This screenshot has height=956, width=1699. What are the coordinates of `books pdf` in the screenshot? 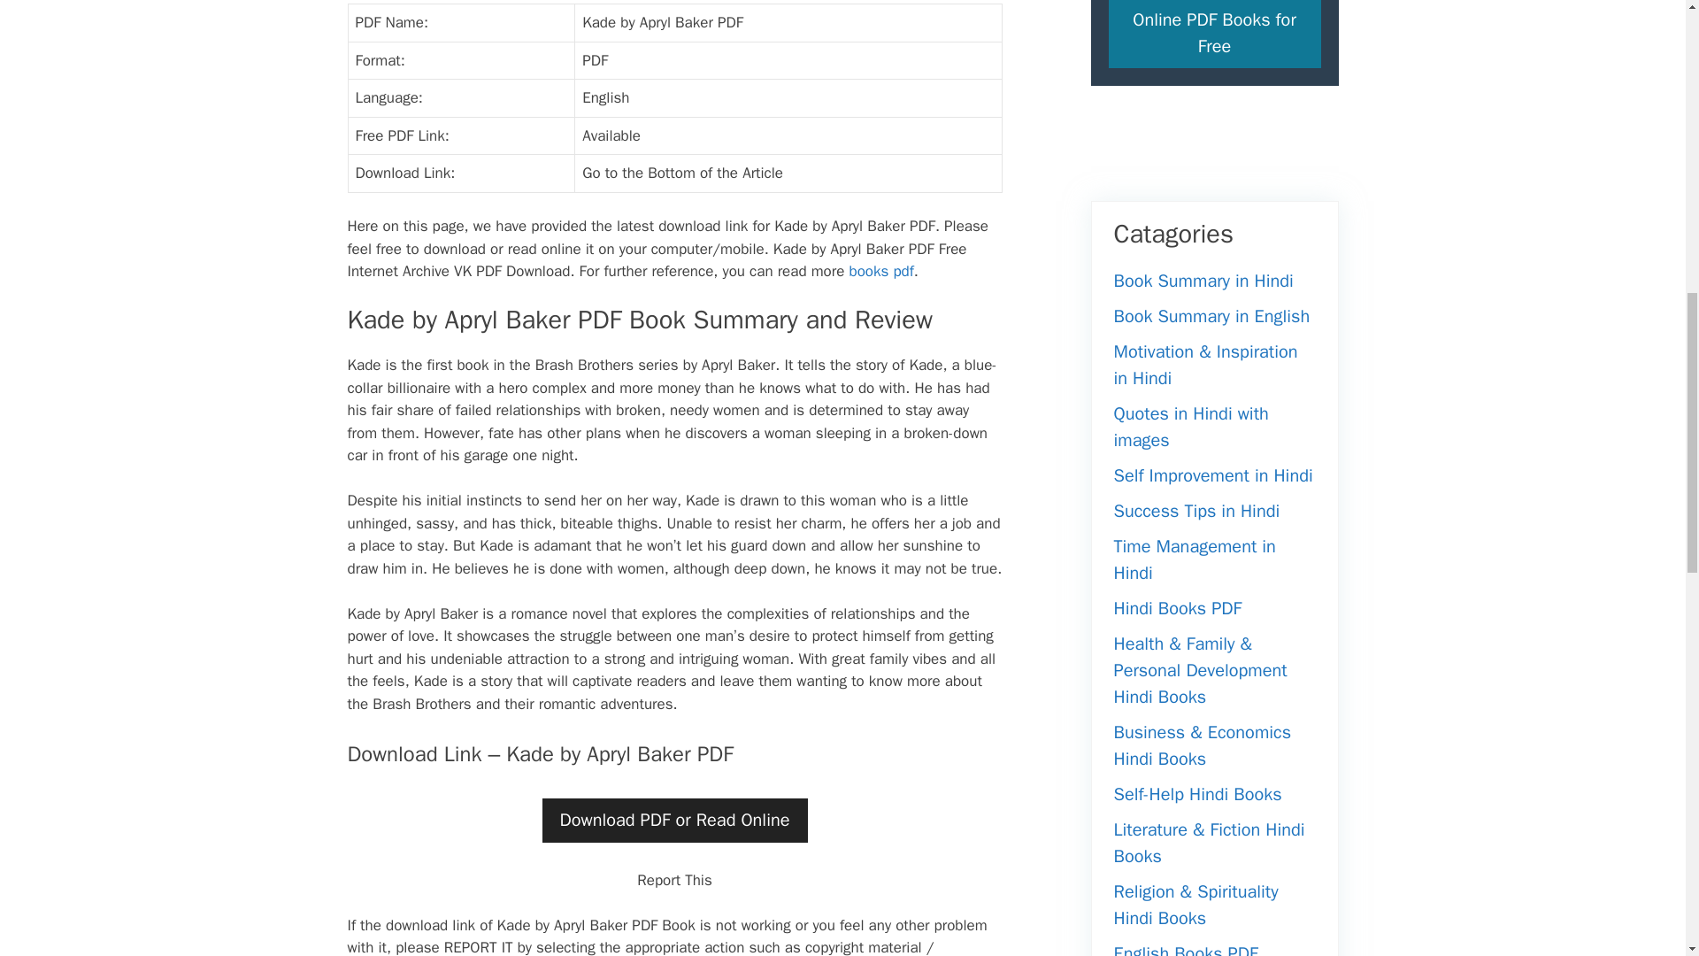 It's located at (880, 271).